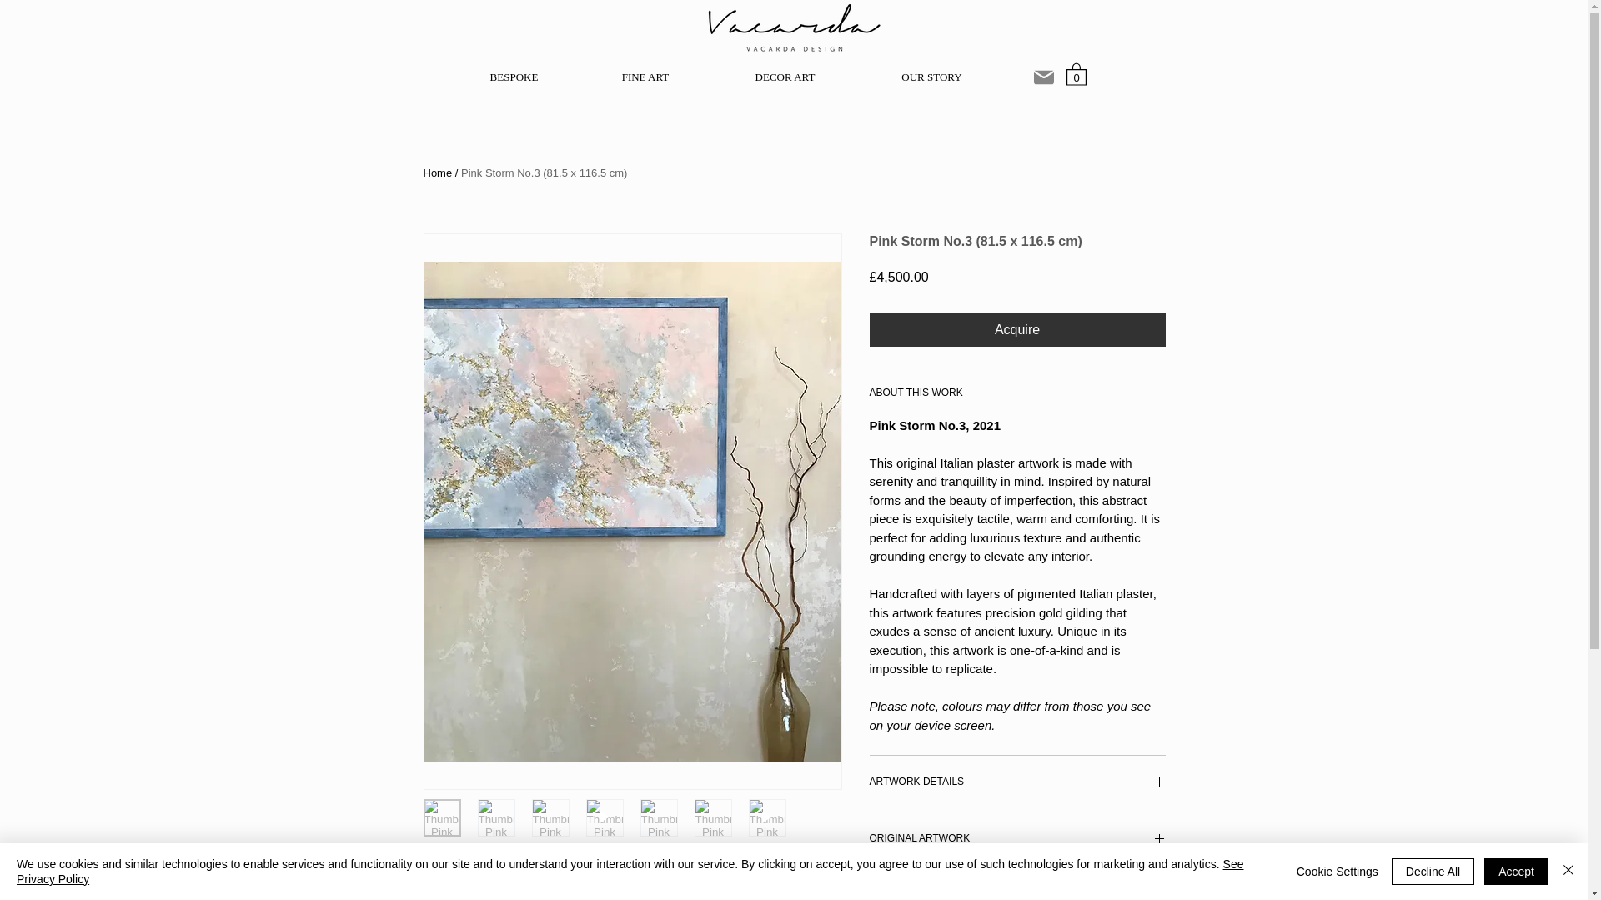  Describe the element at coordinates (1017, 394) in the screenshot. I see `ABOUT THIS WORK` at that location.